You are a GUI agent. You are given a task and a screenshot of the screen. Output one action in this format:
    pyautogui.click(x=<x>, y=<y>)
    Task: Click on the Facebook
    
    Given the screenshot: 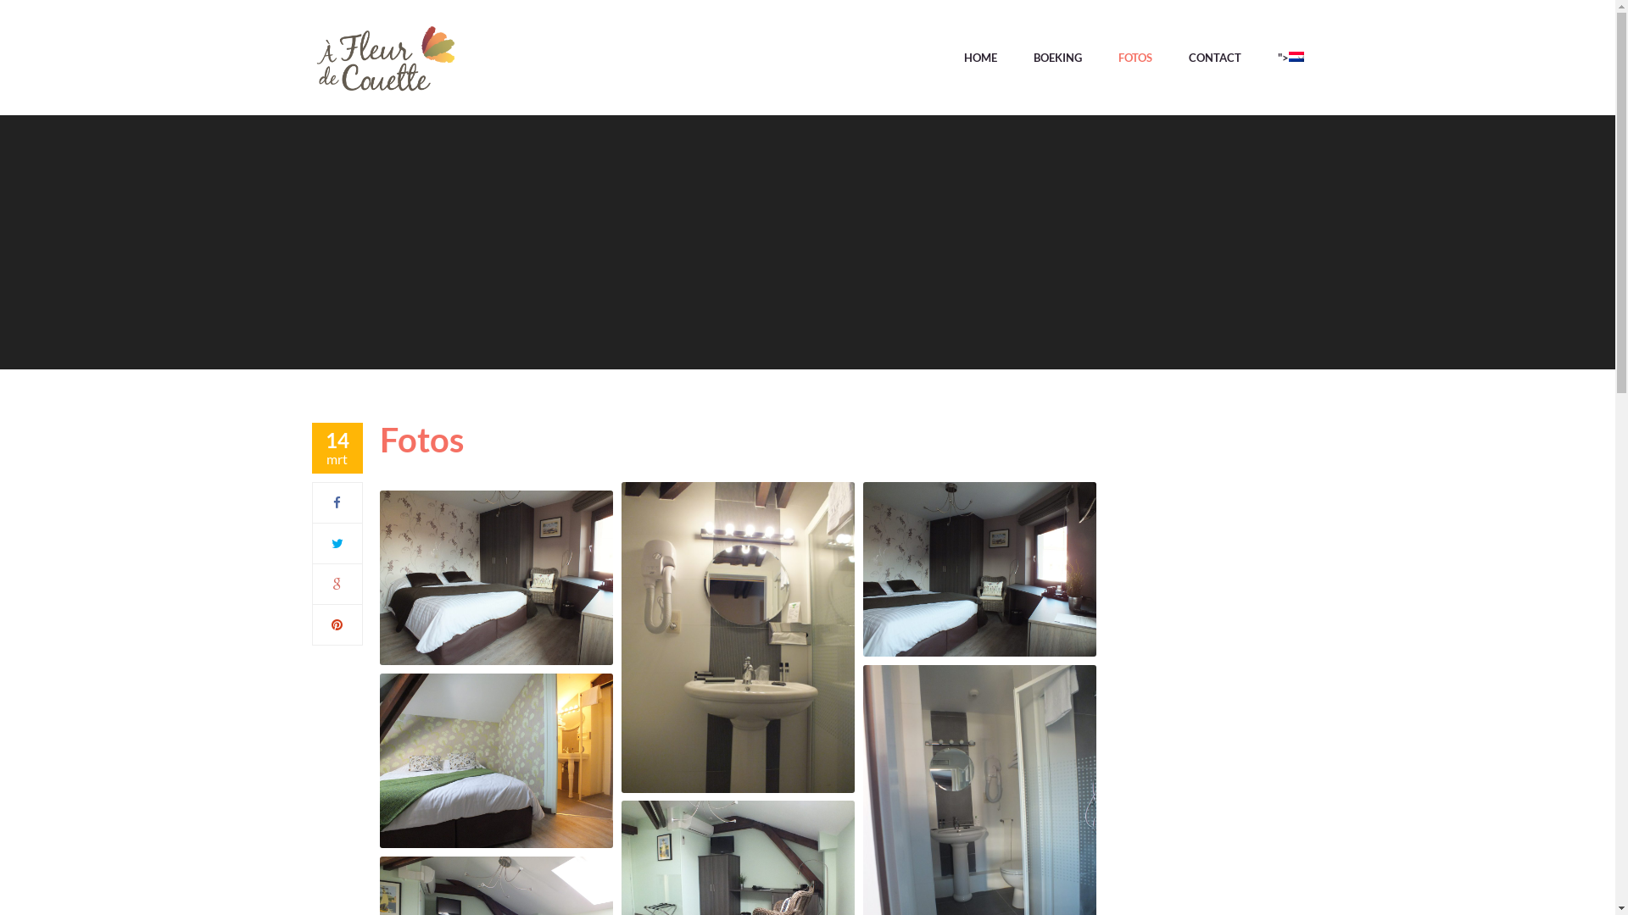 What is the action you would take?
    pyautogui.click(x=337, y=502)
    